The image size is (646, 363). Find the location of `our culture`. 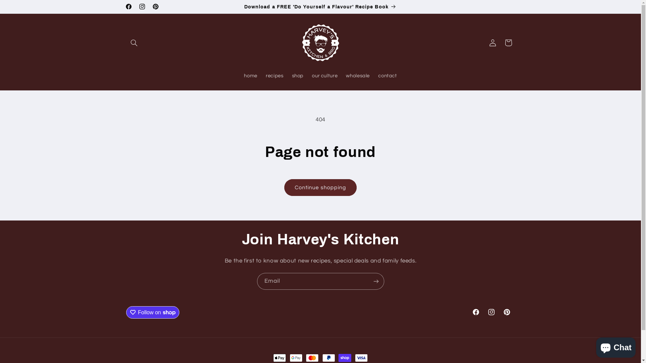

our culture is located at coordinates (325, 76).